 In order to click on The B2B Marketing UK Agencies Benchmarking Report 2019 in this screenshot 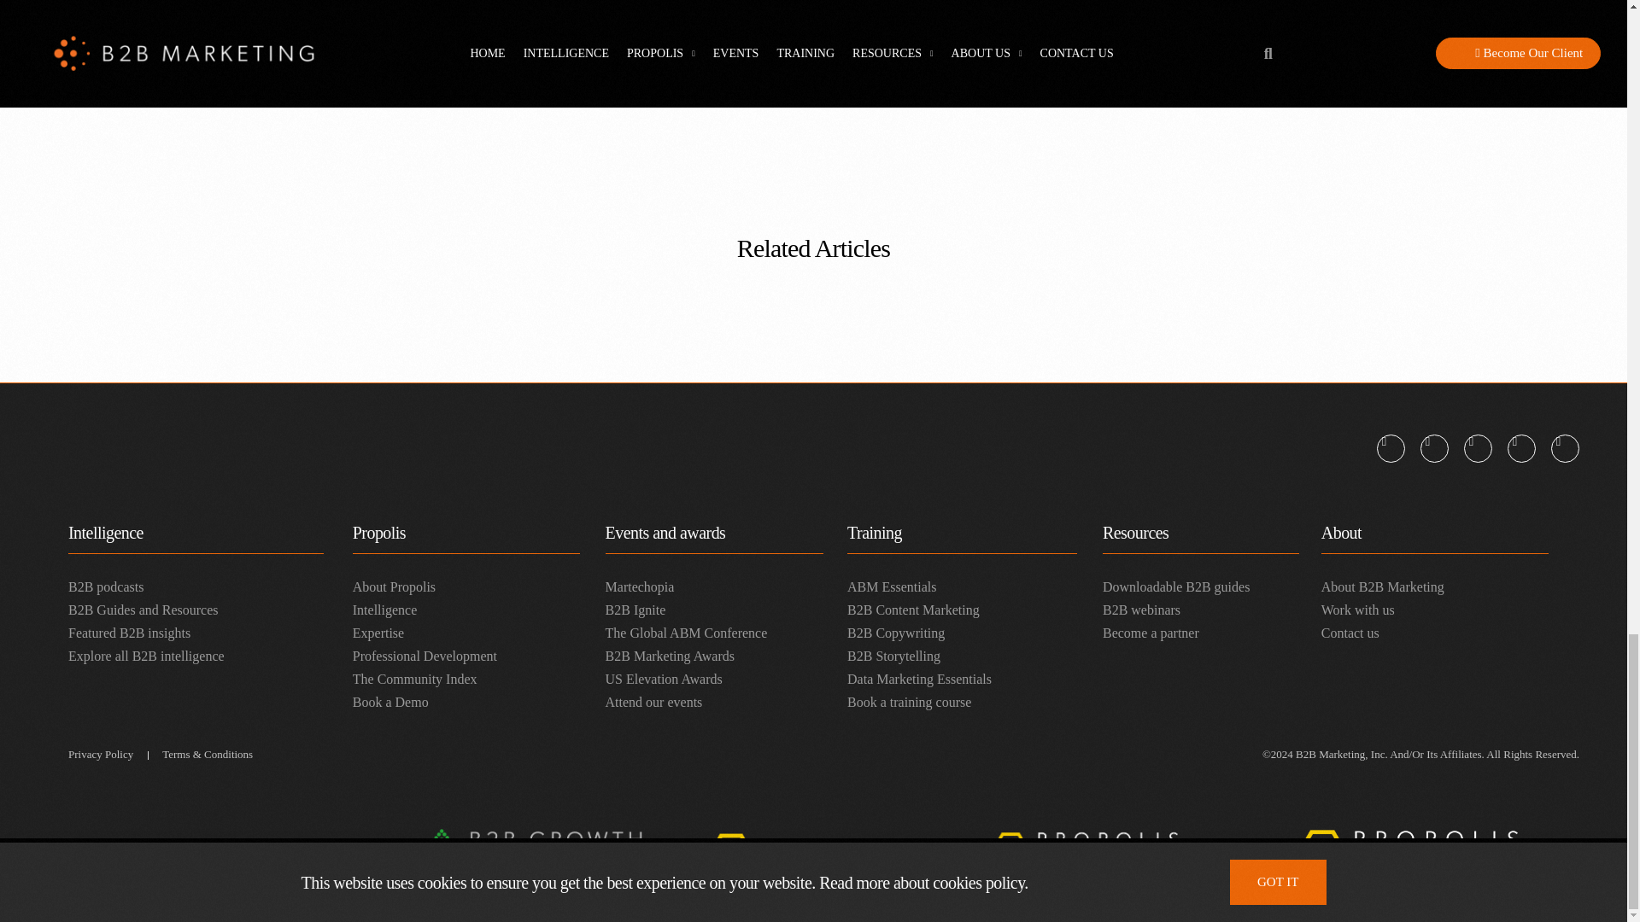, I will do `click(600, 28)`.